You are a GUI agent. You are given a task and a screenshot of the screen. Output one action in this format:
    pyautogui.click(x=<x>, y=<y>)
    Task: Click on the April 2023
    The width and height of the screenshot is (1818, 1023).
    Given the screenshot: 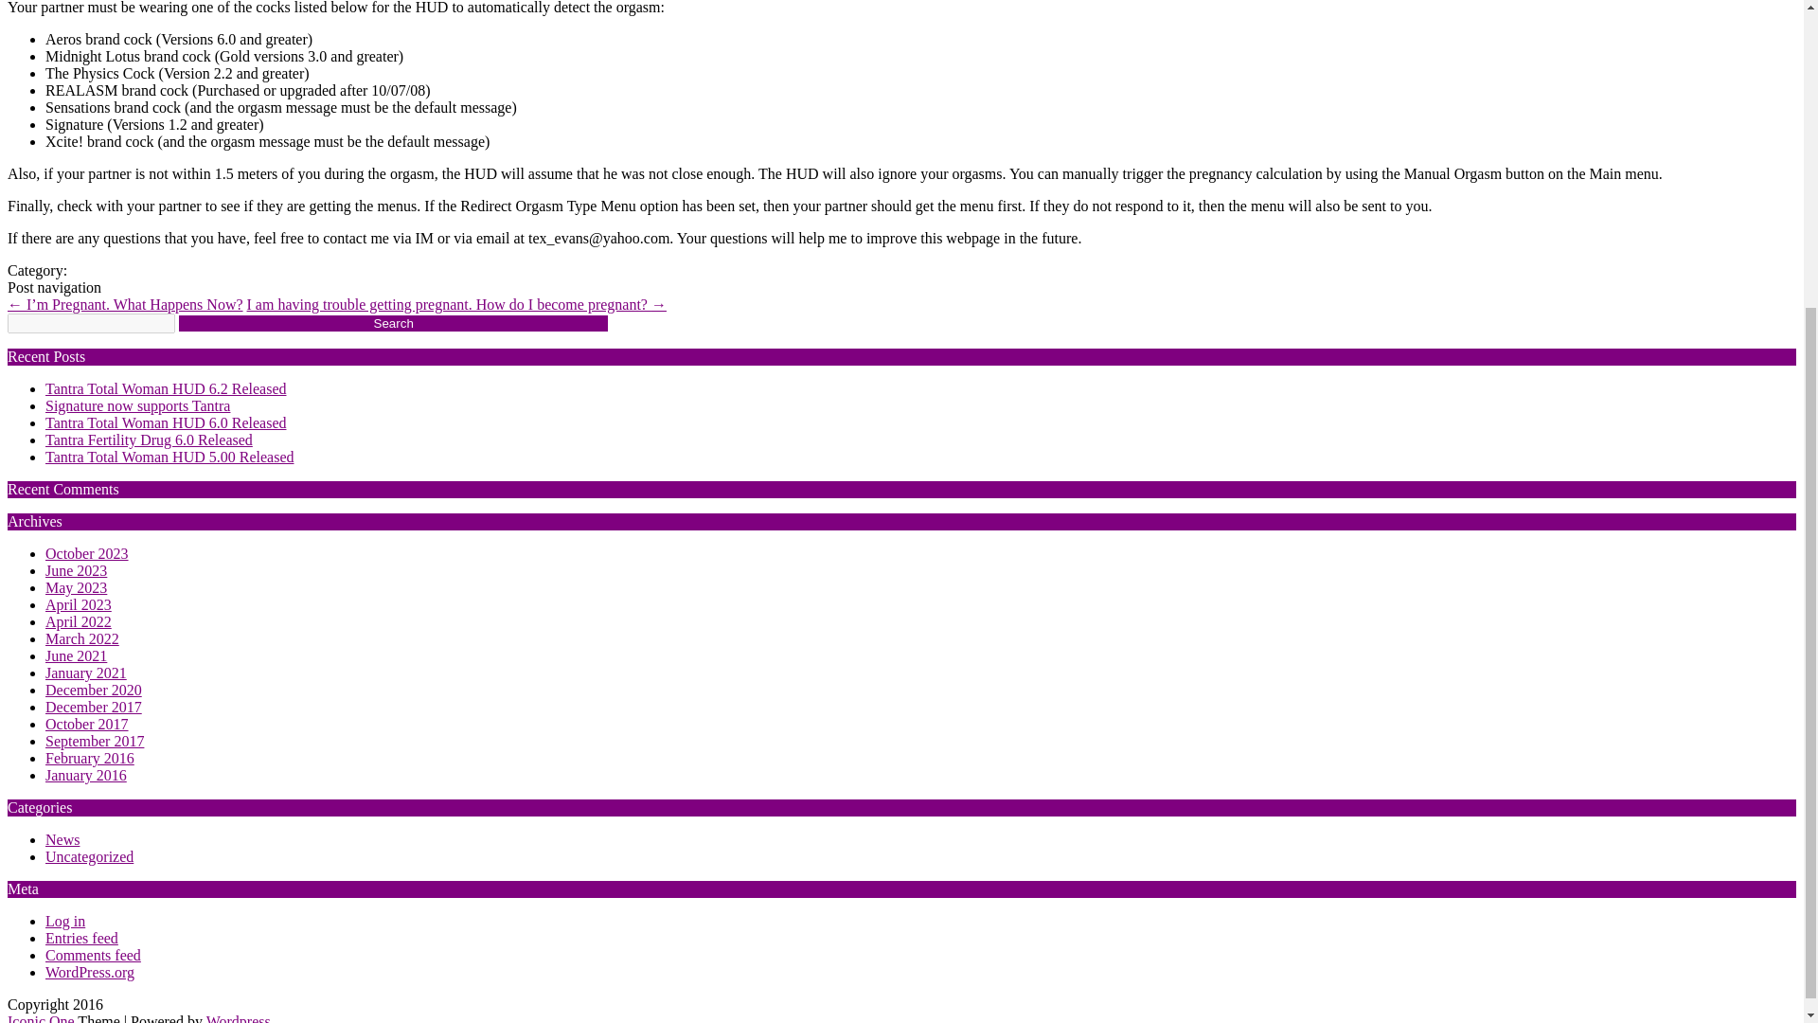 What is the action you would take?
    pyautogui.click(x=78, y=604)
    